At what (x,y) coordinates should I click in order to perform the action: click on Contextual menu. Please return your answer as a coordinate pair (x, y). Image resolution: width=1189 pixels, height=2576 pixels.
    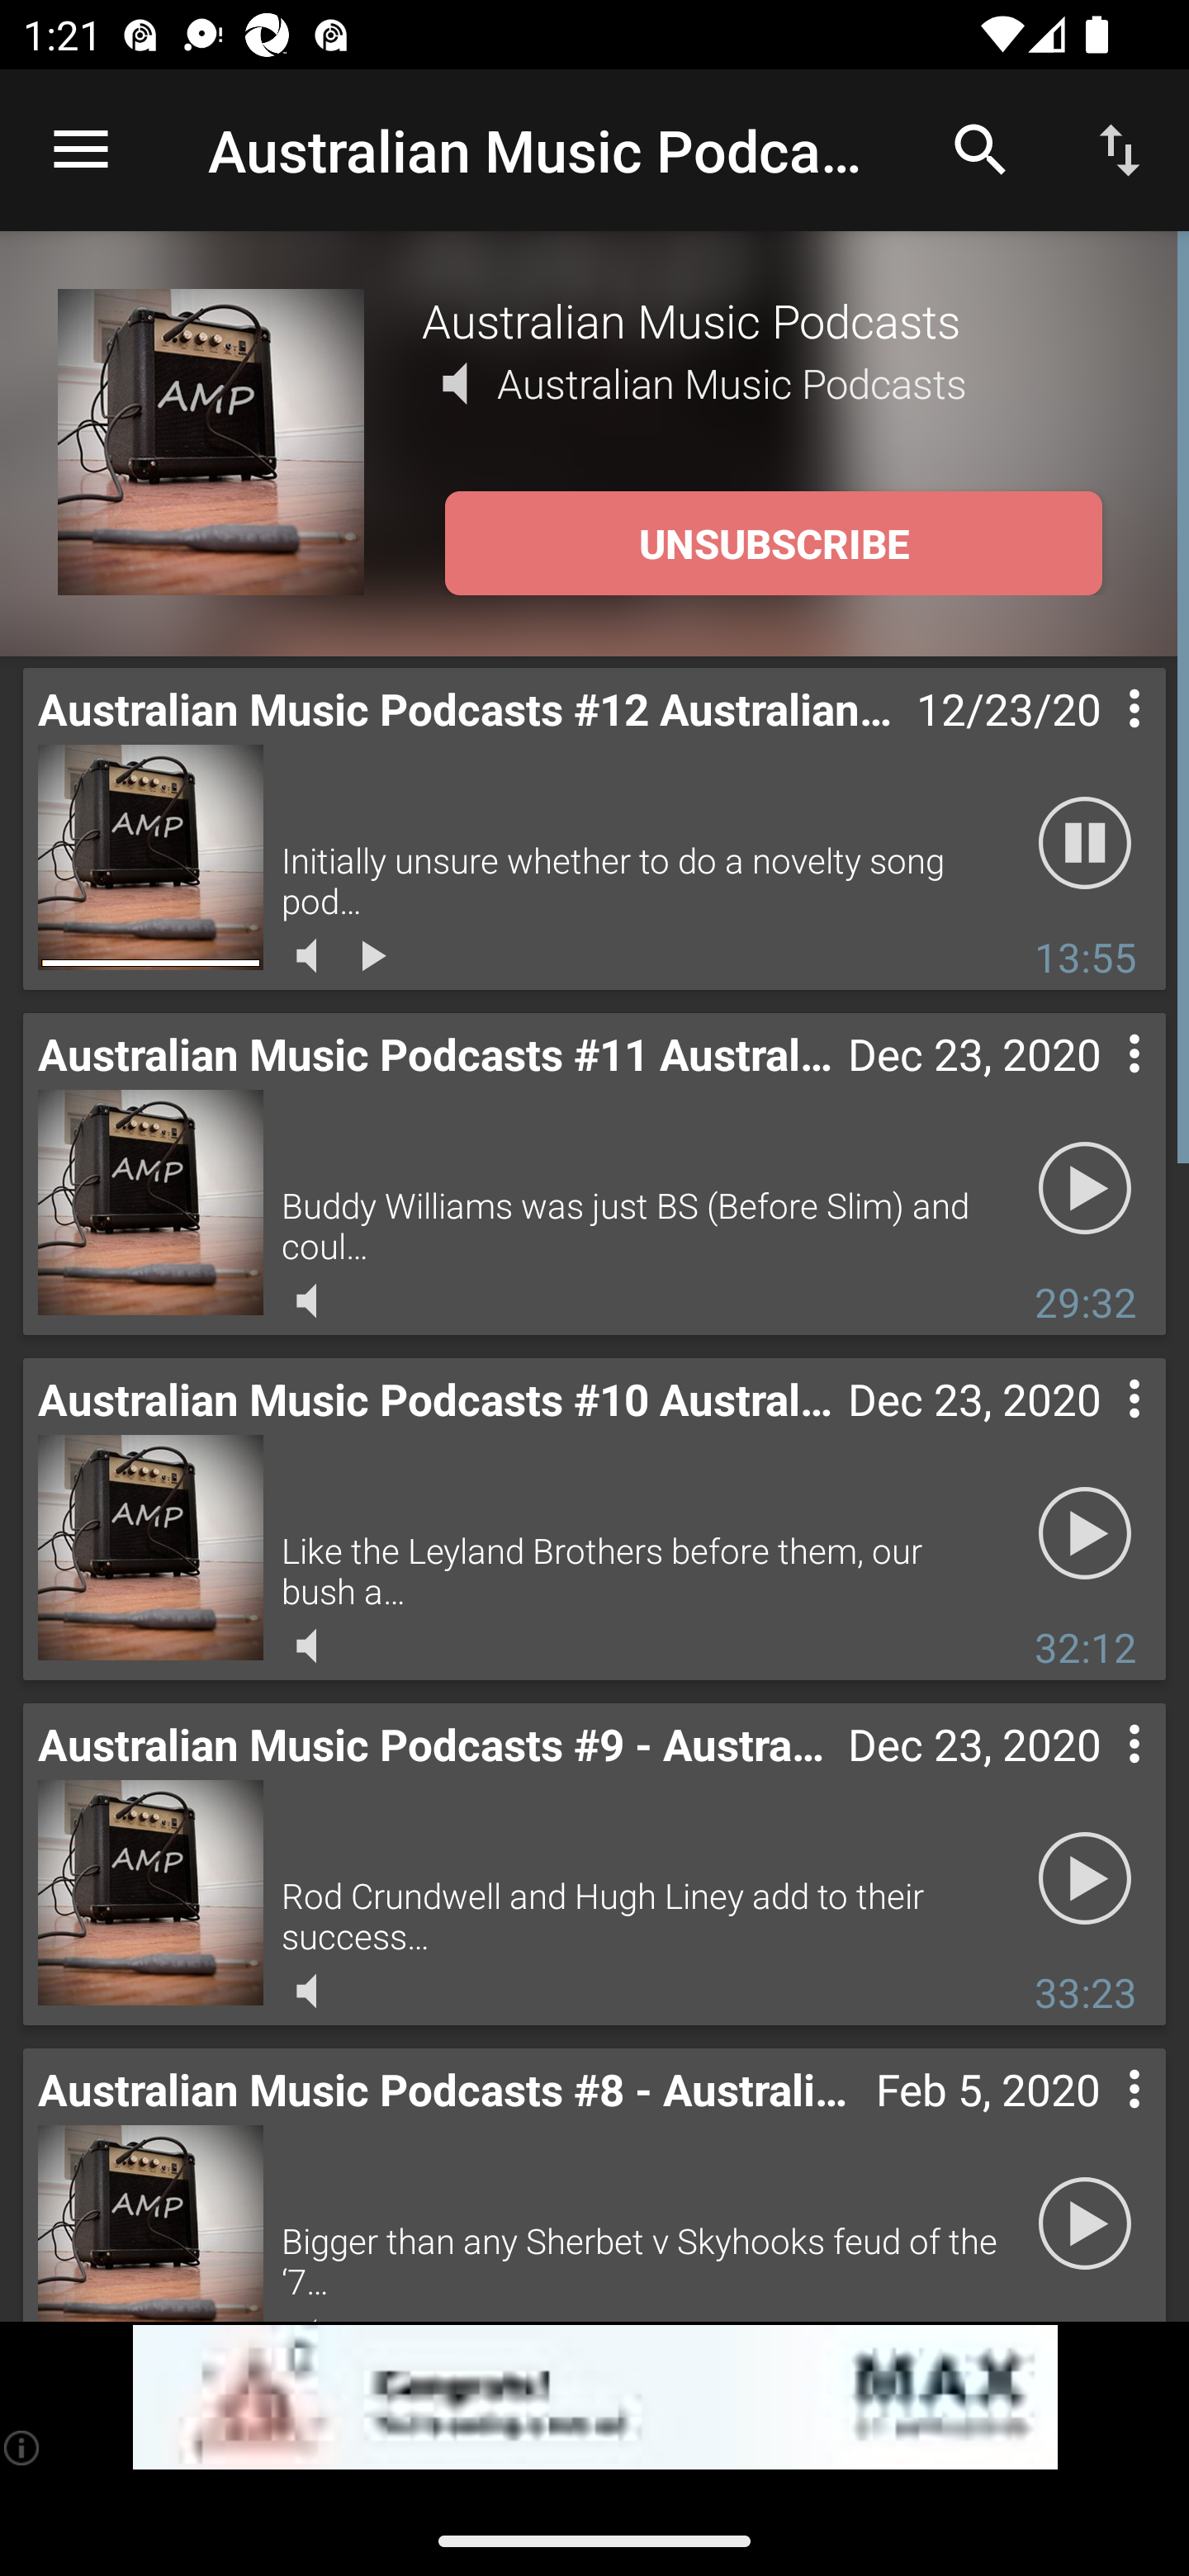
    Looking at the image, I should click on (1098, 1430).